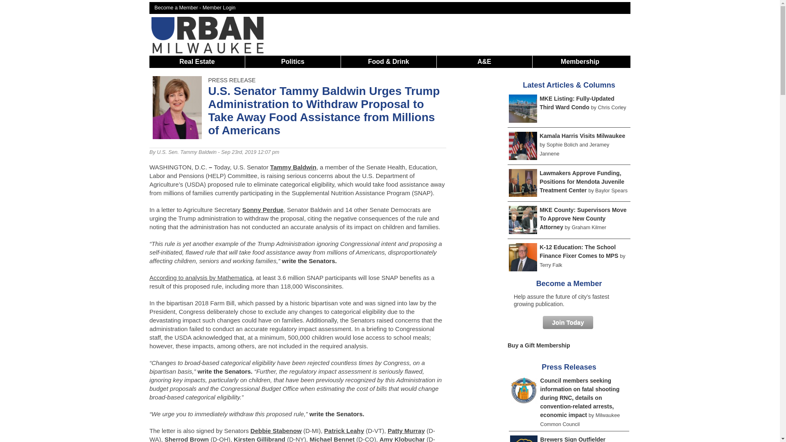  I want to click on U.S. Sen. Tammy Baldwin, so click(187, 152).